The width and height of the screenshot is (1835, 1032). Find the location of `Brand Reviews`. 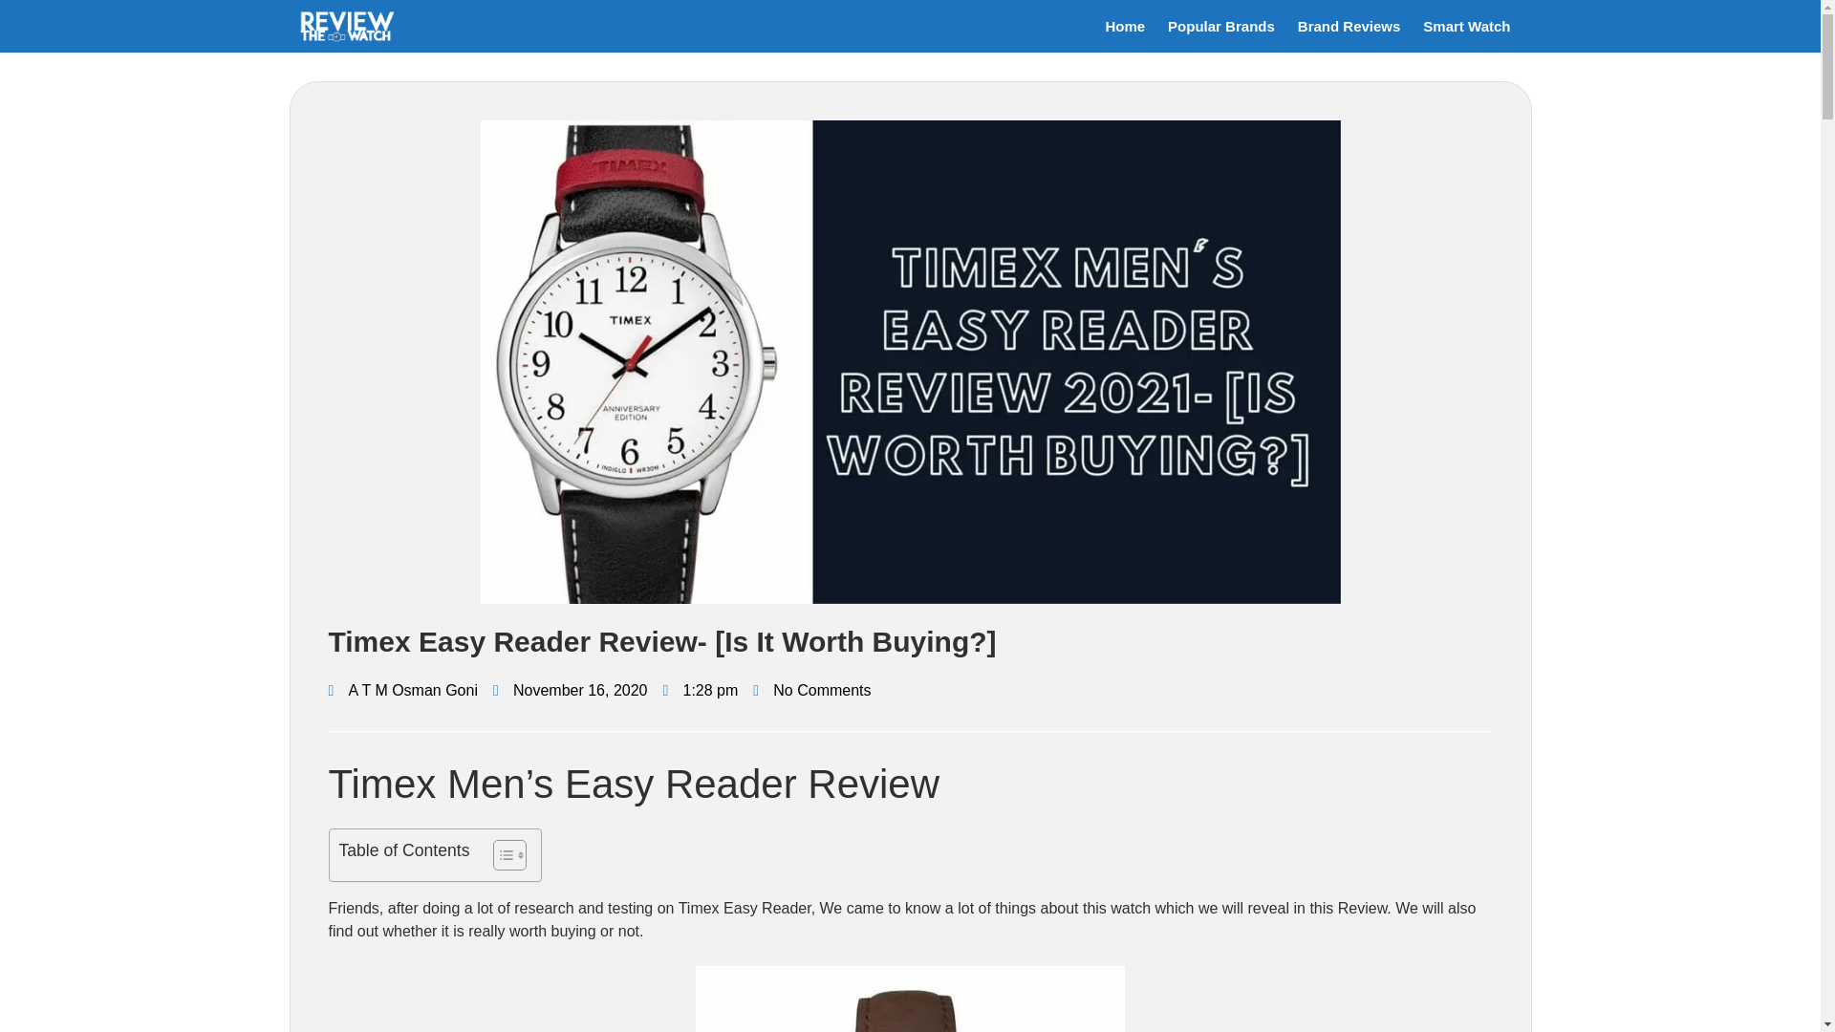

Brand Reviews is located at coordinates (1349, 27).